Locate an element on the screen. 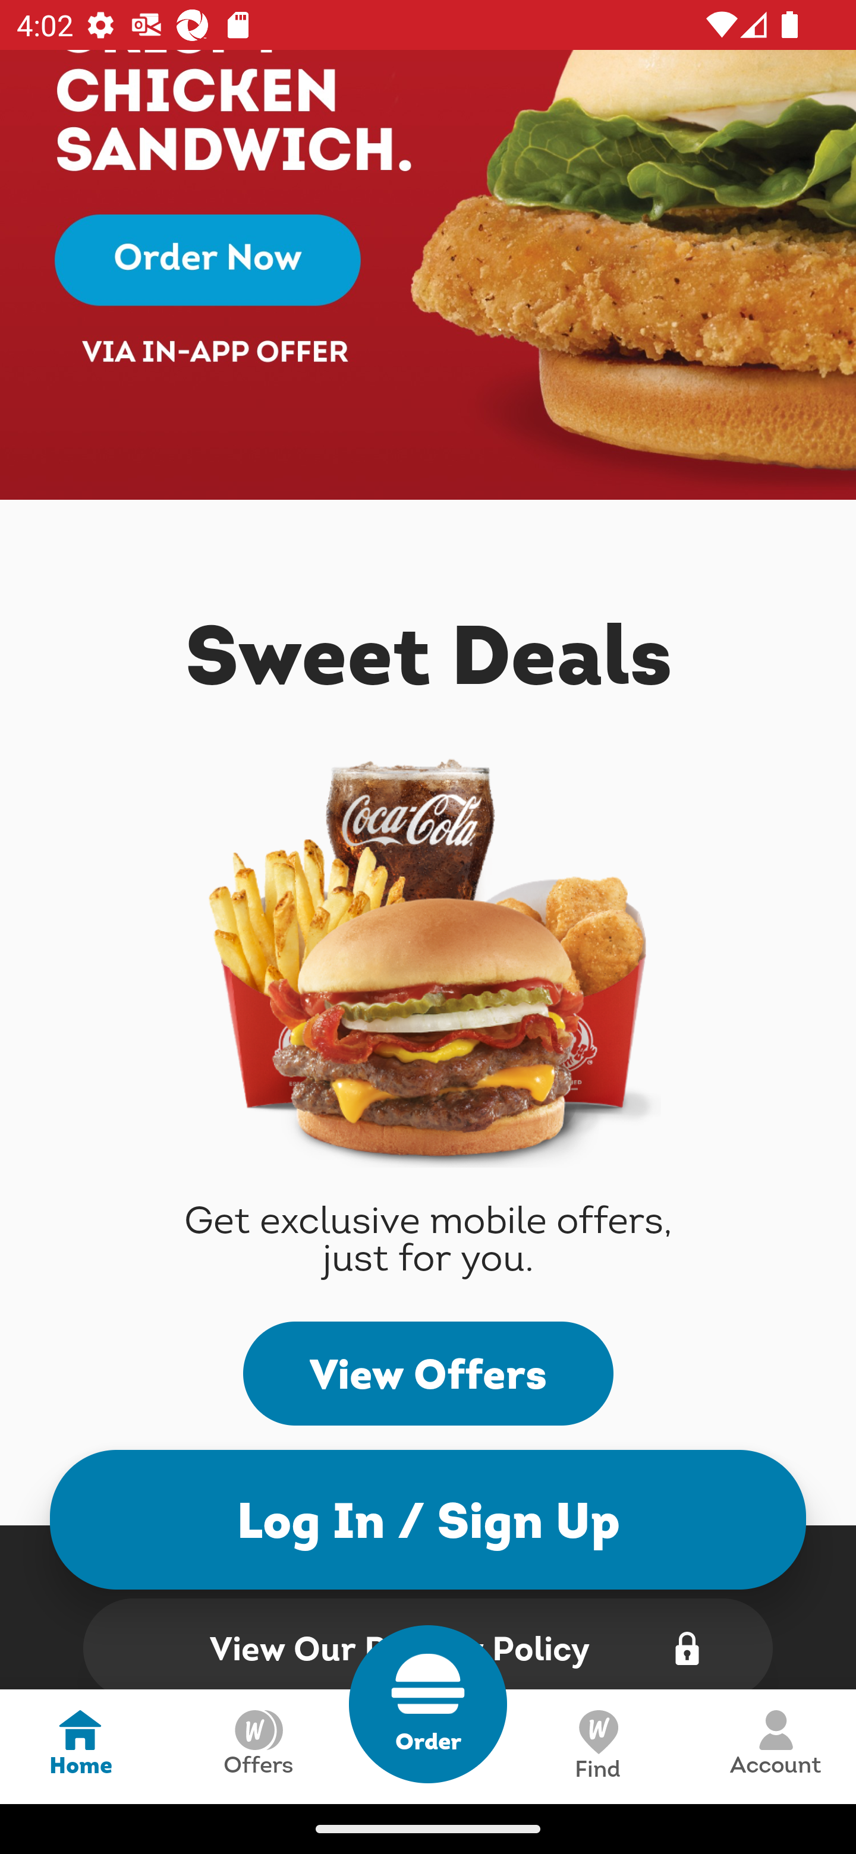  Account,5 of 5 Account is located at coordinates (775, 1746).